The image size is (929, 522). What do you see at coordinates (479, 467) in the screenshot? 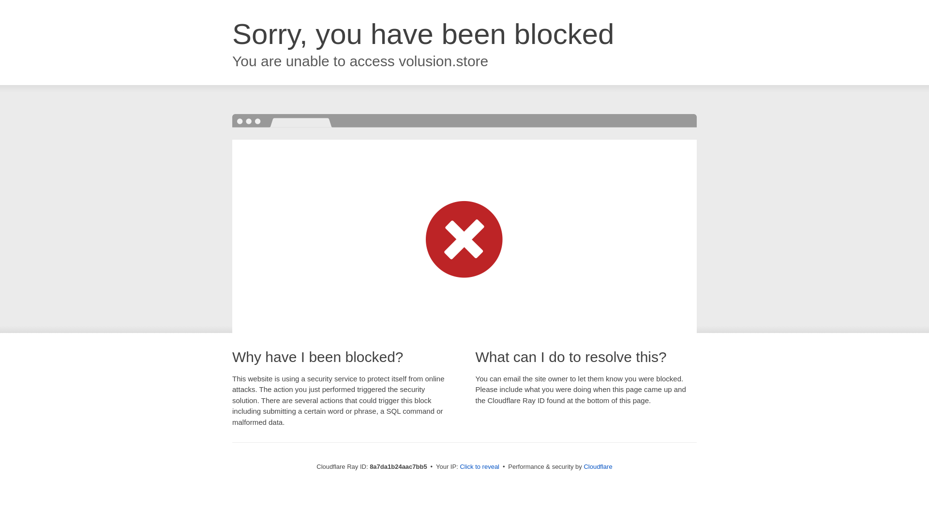
I see `Click to reveal` at bounding box center [479, 467].